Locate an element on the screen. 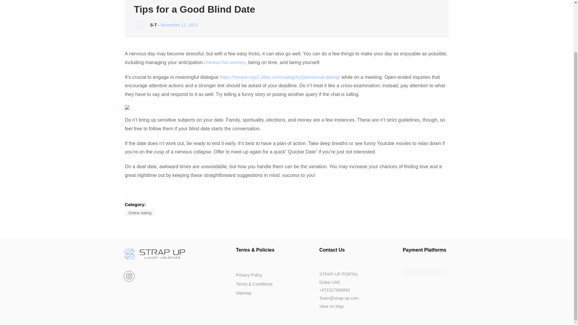 The height and width of the screenshot is (325, 578). chinese hot women is located at coordinates (225, 62).